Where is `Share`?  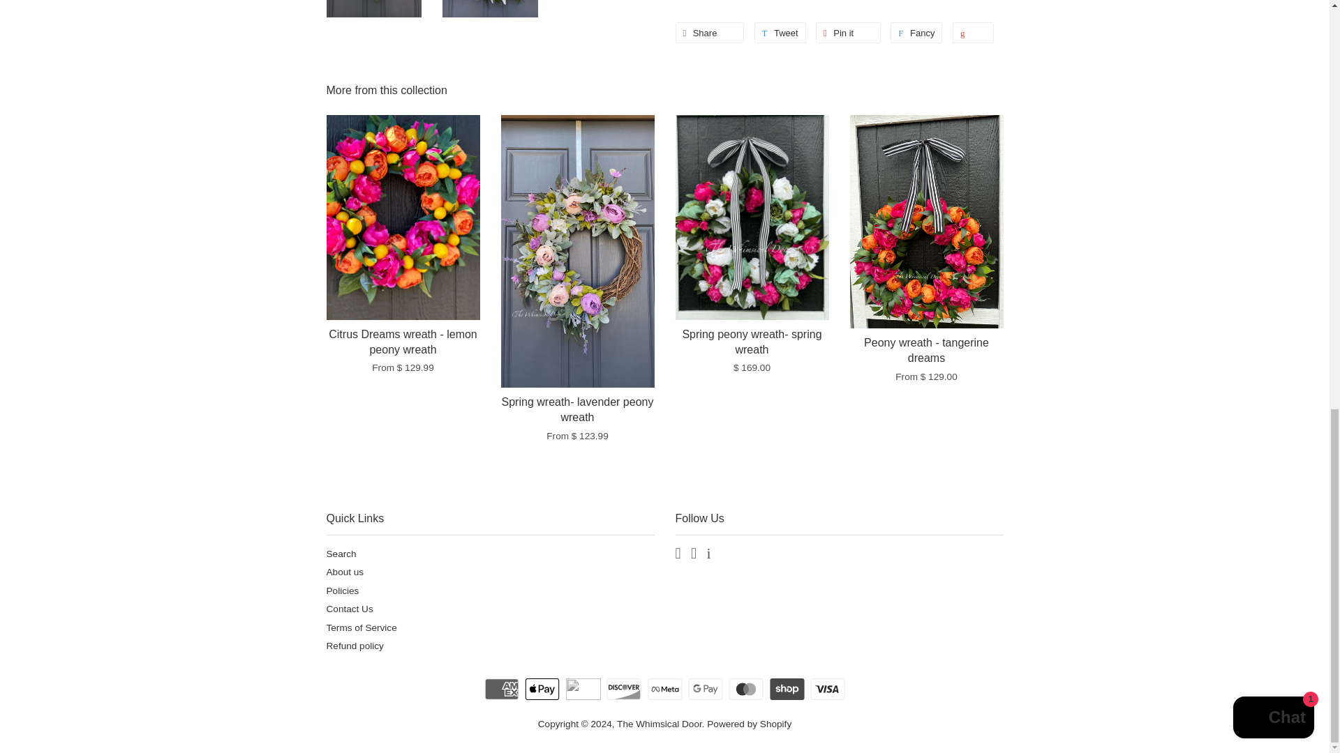 Share is located at coordinates (710, 32).